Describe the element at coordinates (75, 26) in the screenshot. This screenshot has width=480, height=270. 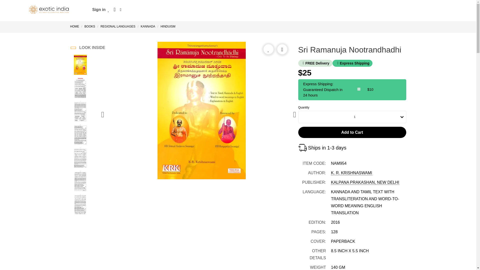
I see `HOME` at that location.